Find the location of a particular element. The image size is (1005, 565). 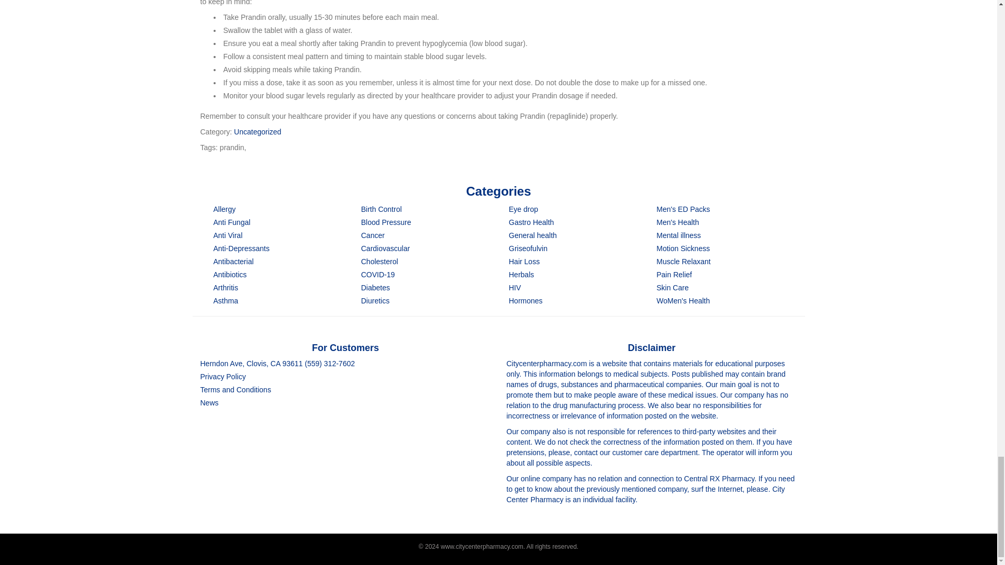

Birth Control is located at coordinates (381, 209).